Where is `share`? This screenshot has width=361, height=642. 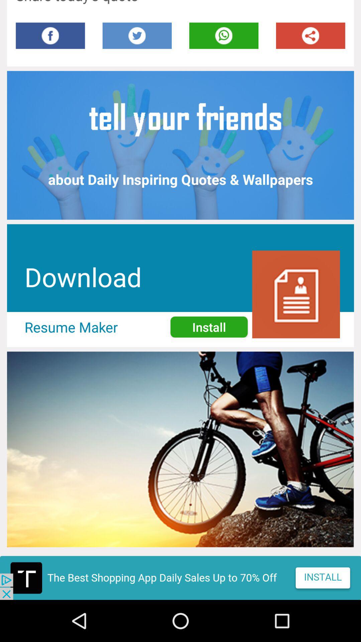
share is located at coordinates (310, 35).